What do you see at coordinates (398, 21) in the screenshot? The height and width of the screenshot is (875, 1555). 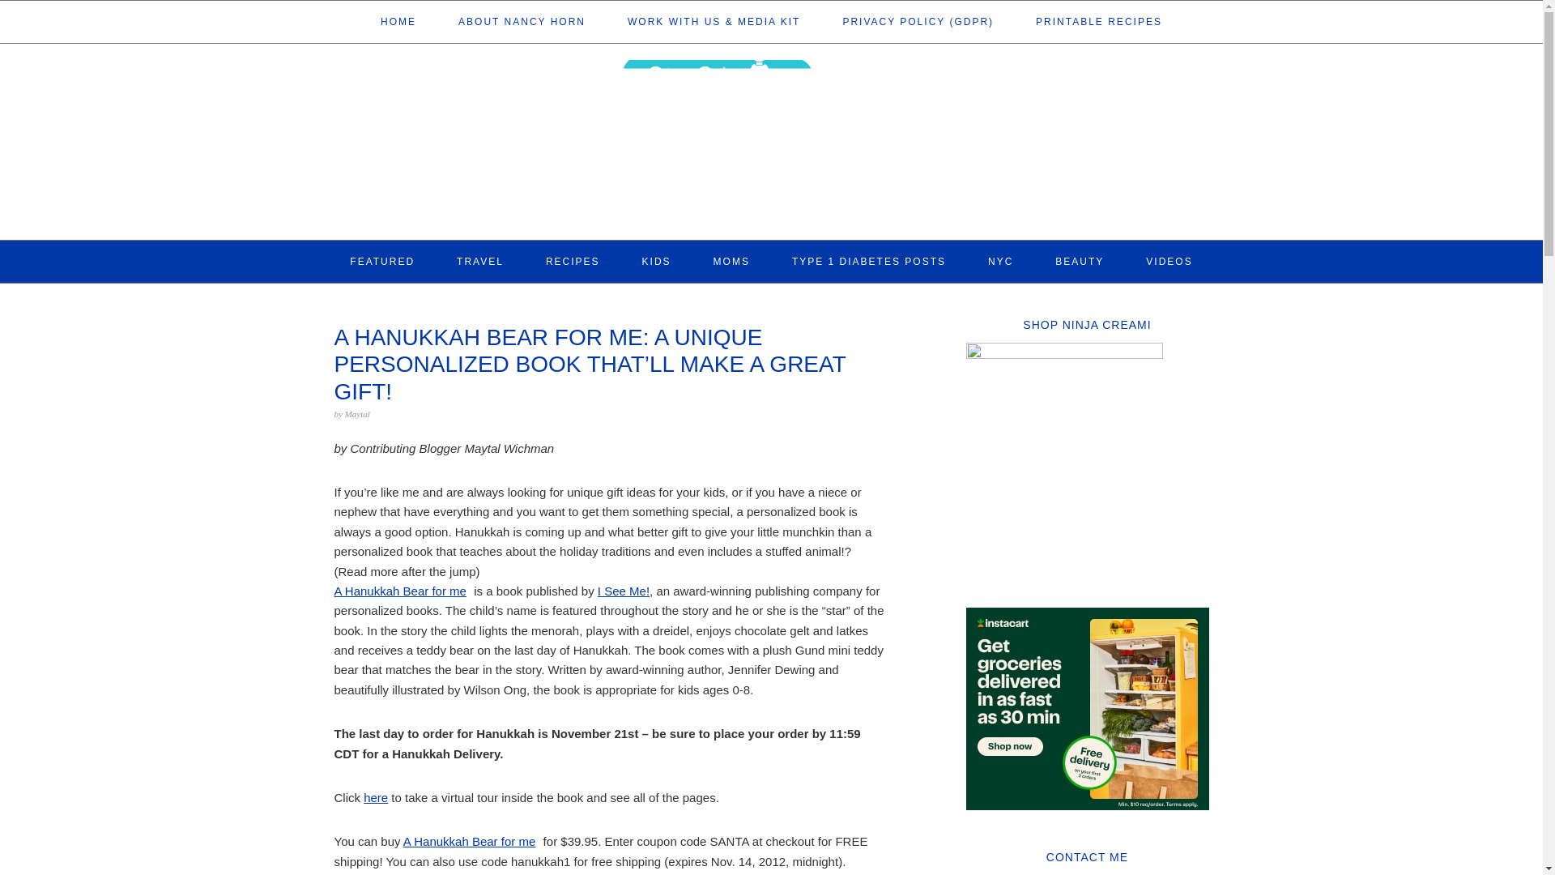 I see `HOME` at bounding box center [398, 21].